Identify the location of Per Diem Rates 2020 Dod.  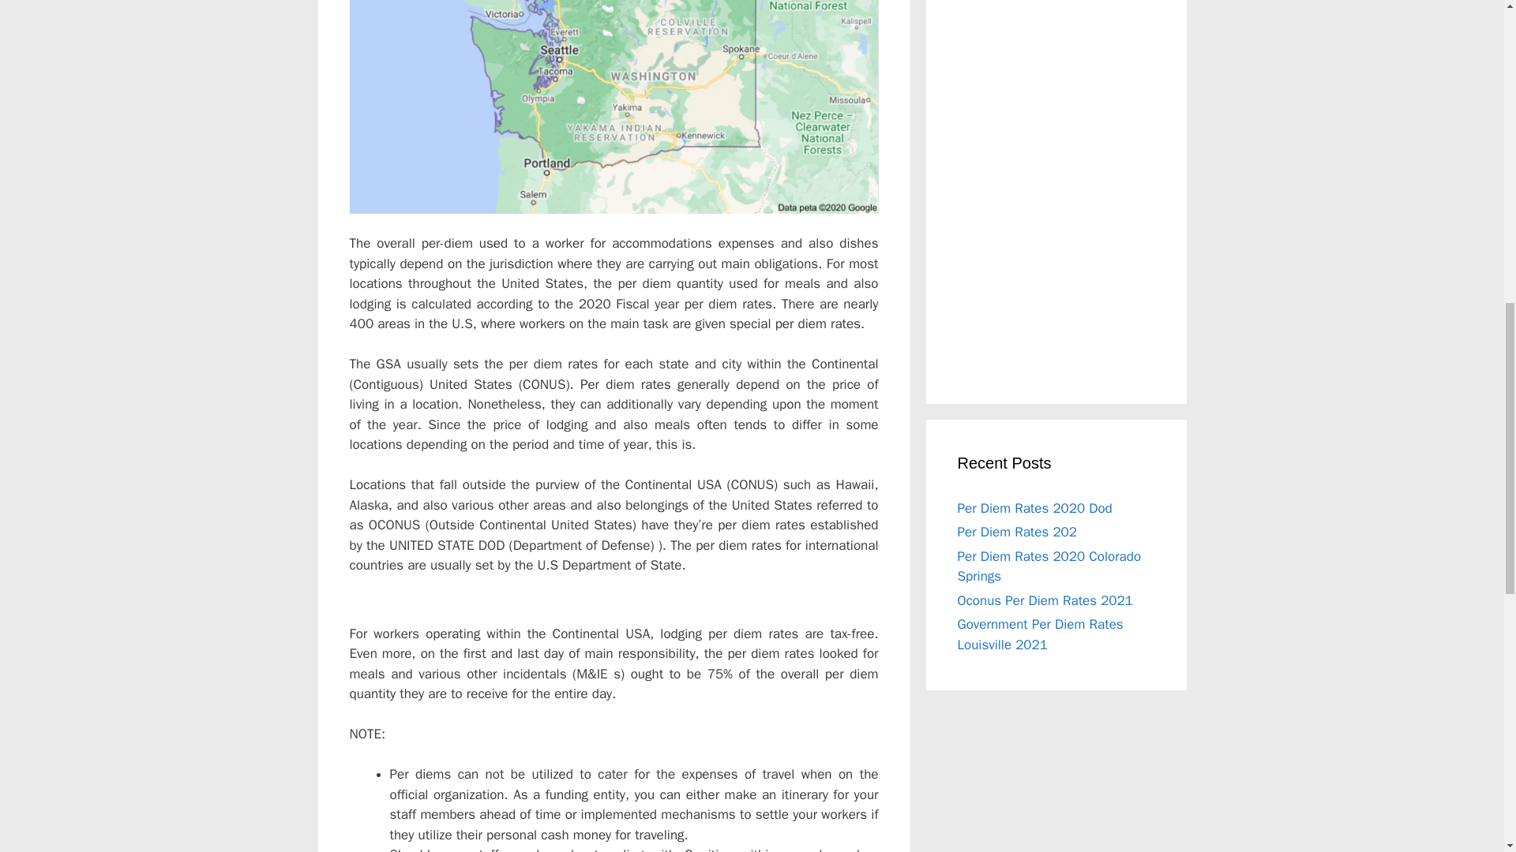
(1034, 508).